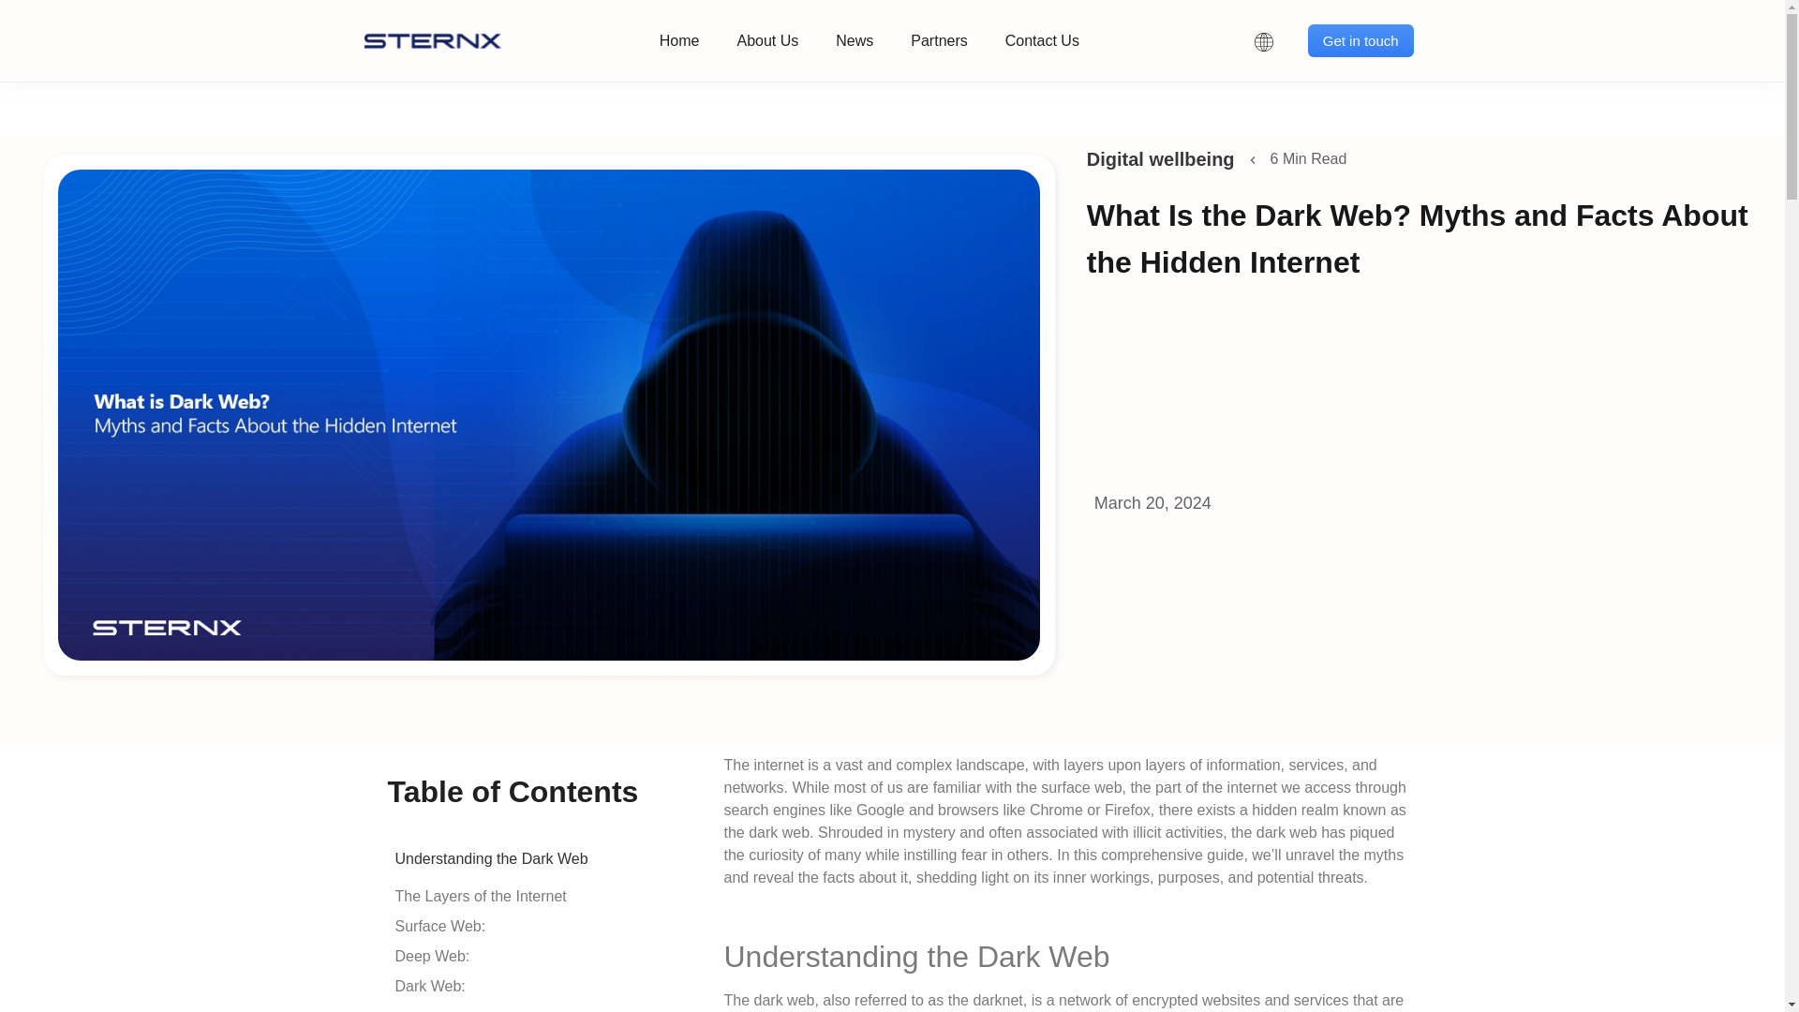  I want to click on Get in touch, so click(1360, 39).